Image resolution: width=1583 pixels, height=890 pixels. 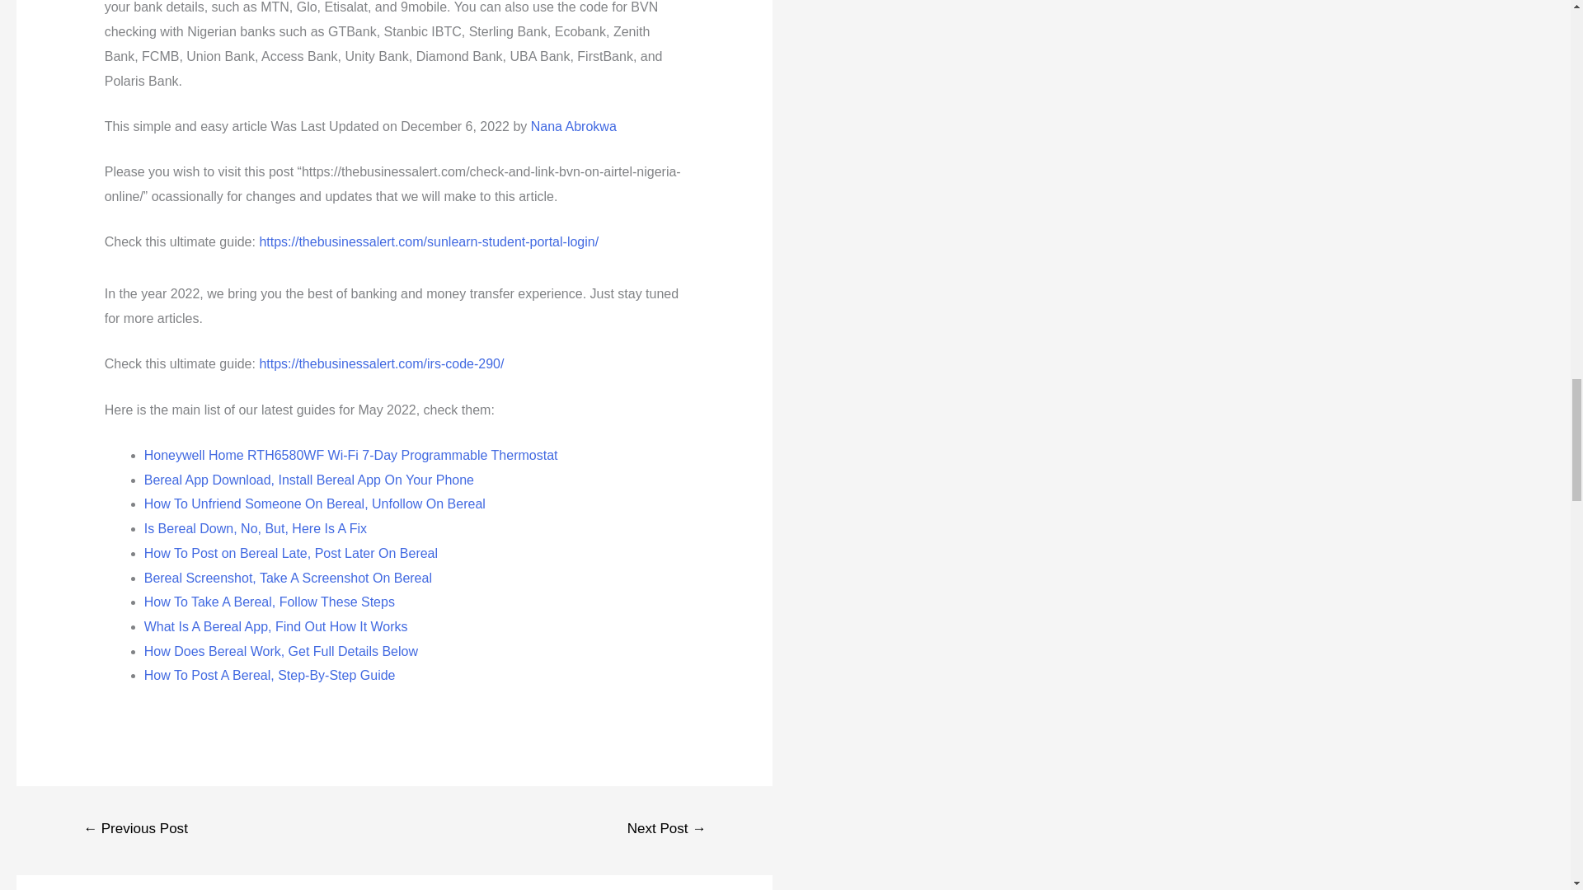 I want to click on Nana Abrokwa, so click(x=574, y=126).